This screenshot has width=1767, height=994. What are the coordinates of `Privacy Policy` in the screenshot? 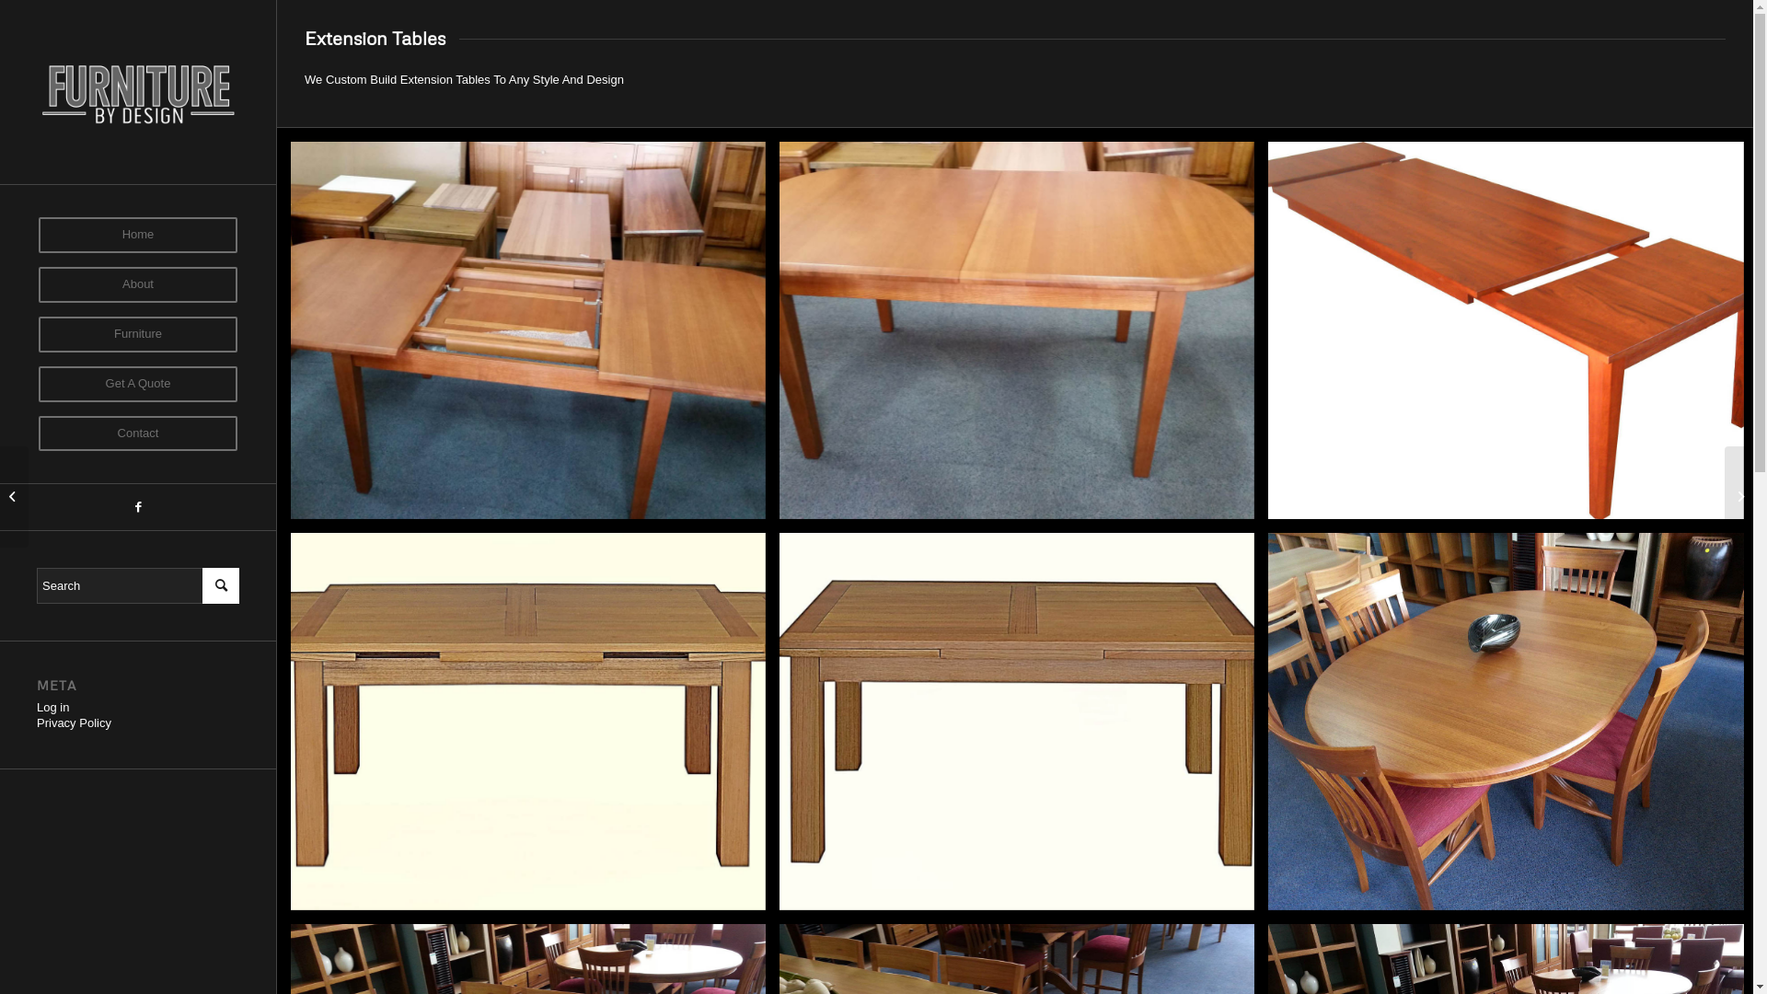 It's located at (74, 723).